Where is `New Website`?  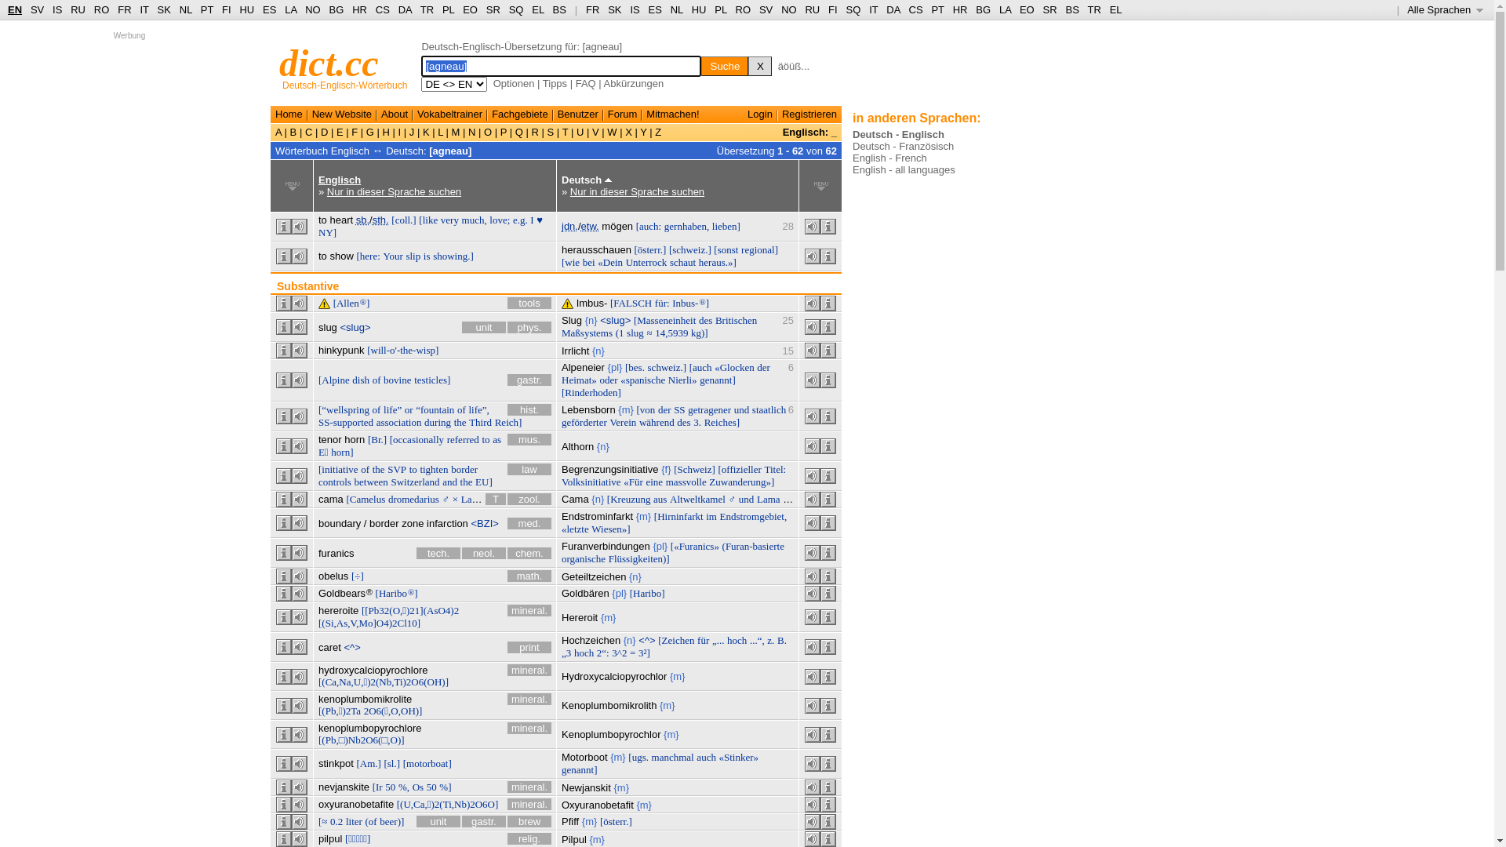
New Website is located at coordinates (342, 115).